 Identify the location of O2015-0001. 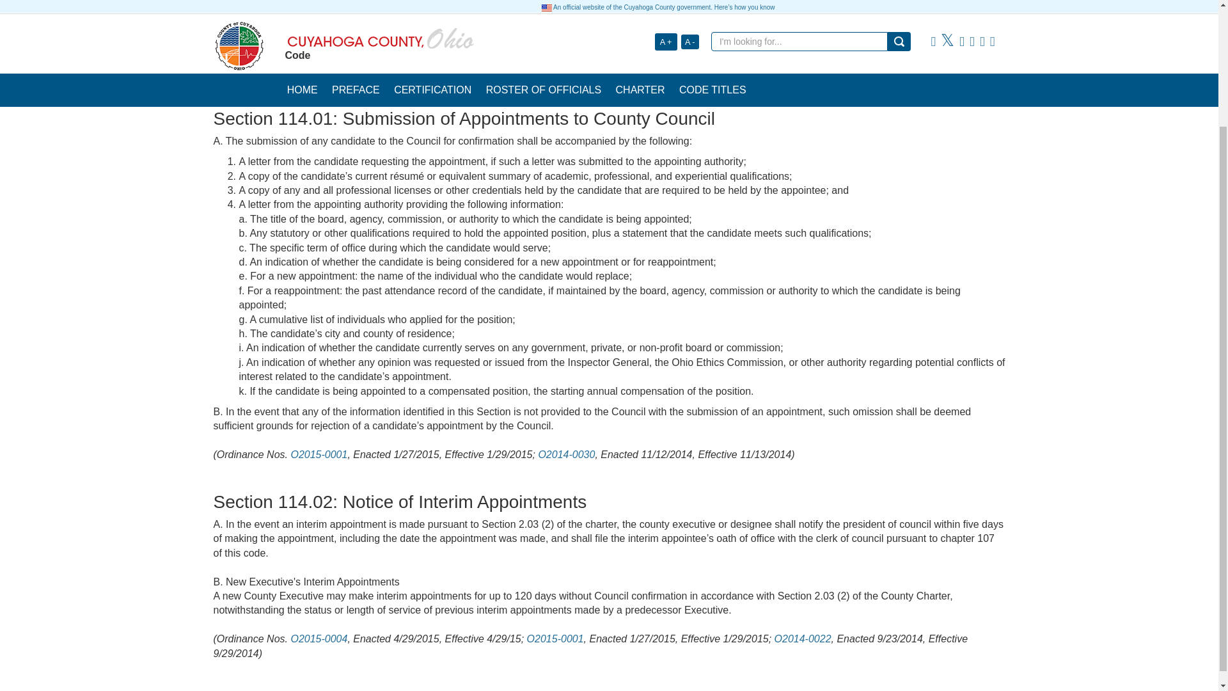
(319, 454).